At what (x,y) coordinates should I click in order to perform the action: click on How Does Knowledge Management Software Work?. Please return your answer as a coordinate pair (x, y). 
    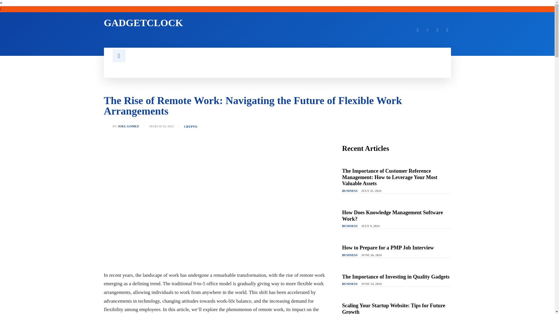
    Looking at the image, I should click on (392, 216).